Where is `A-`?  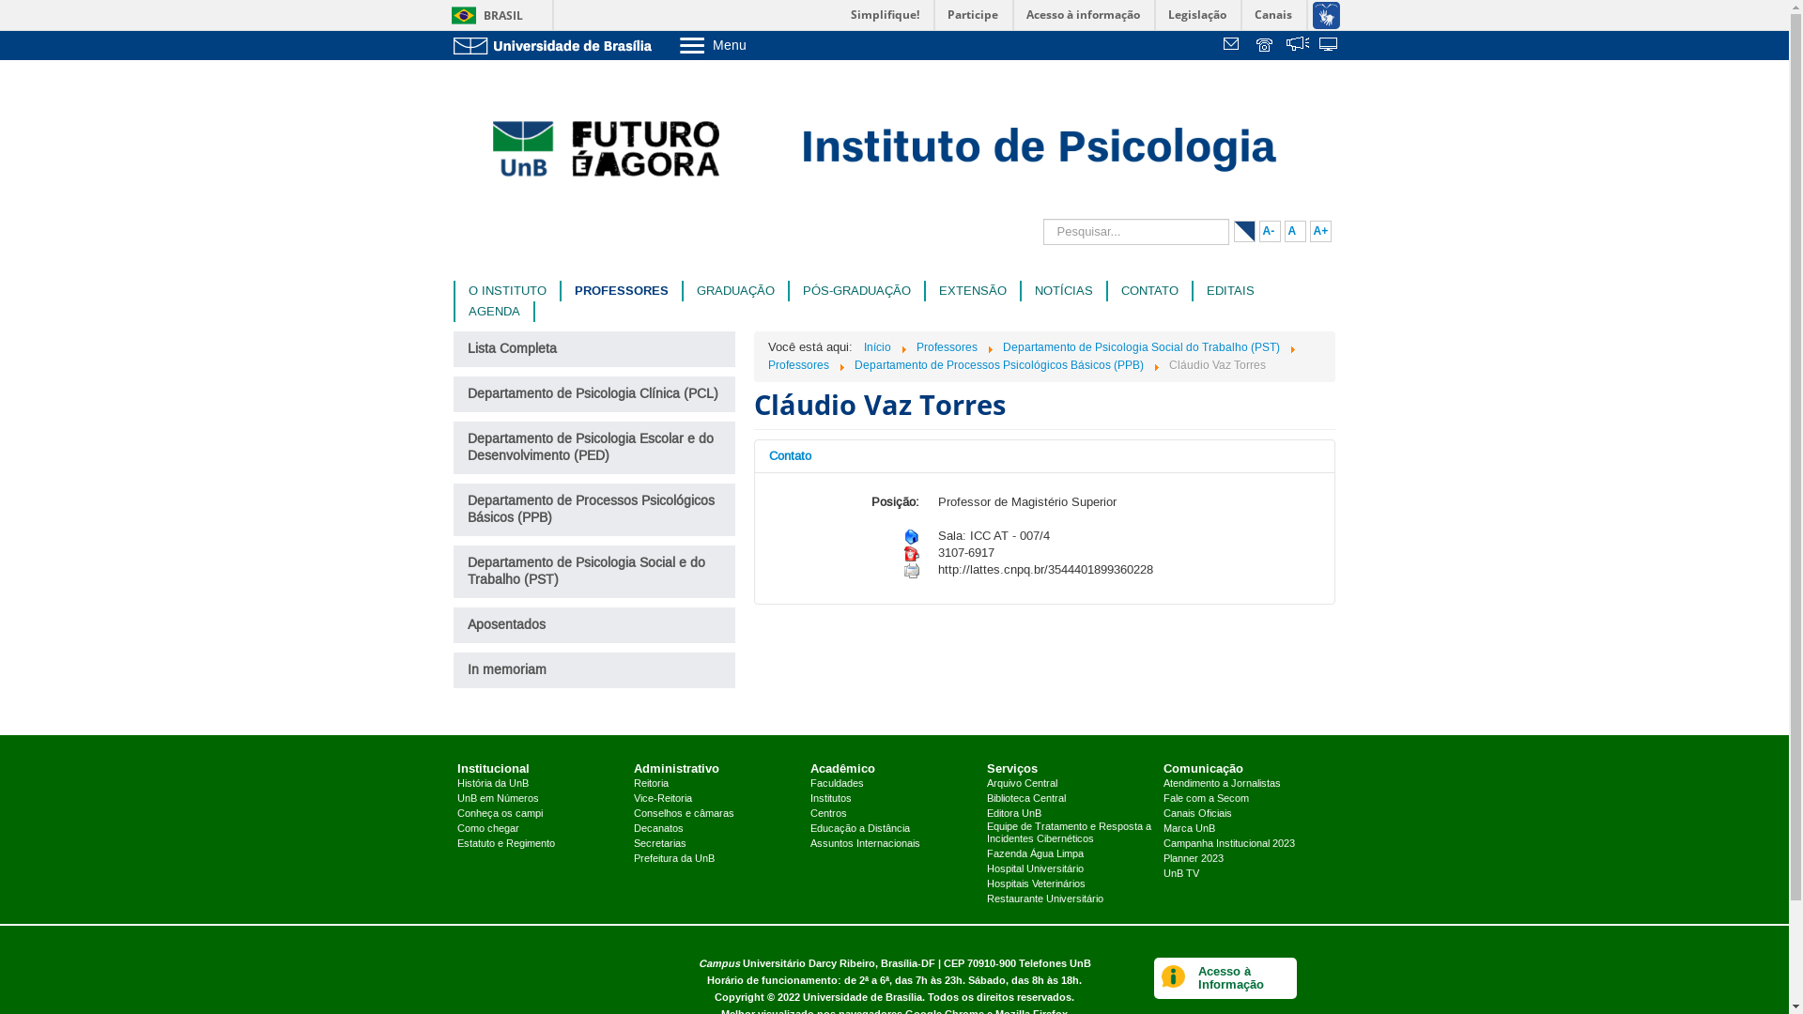 A- is located at coordinates (1270, 231).